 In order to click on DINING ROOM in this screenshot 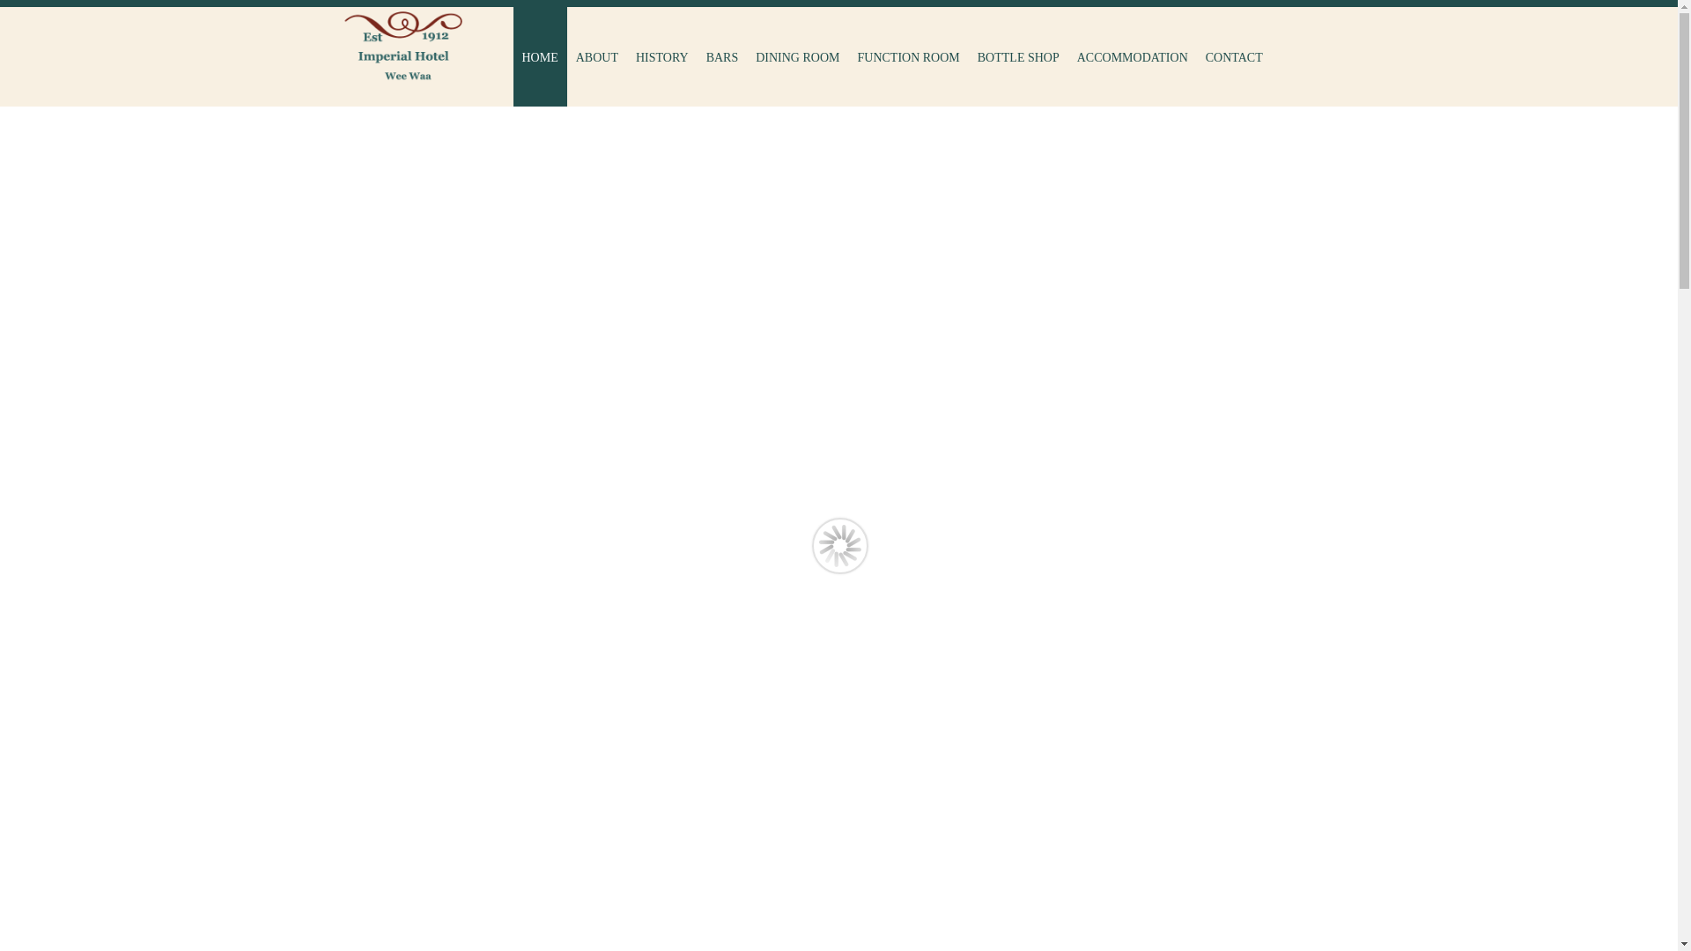, I will do `click(798, 56)`.